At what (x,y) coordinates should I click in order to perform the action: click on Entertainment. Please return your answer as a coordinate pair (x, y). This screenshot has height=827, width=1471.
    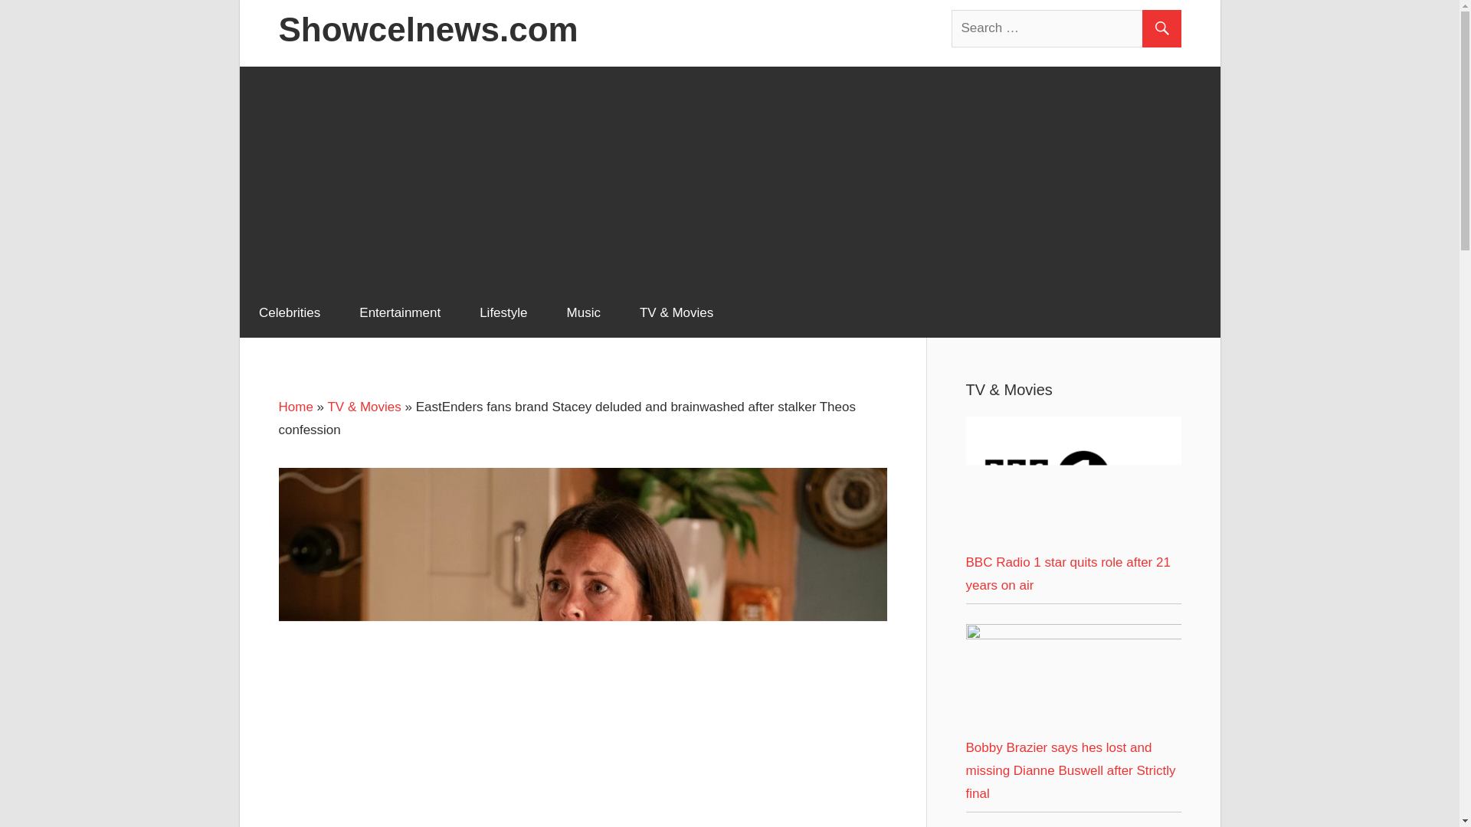
    Looking at the image, I should click on (400, 312).